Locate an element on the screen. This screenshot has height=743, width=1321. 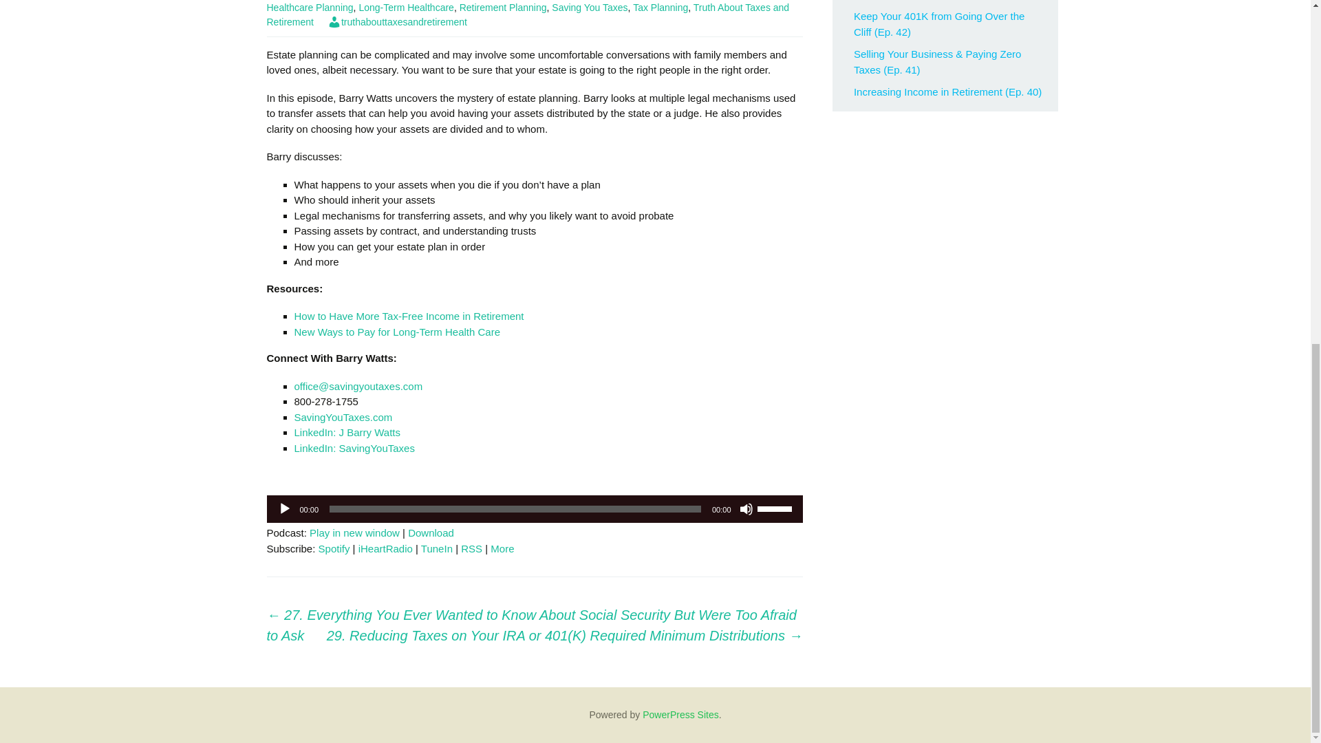
Truth About Taxes and Retirement is located at coordinates (528, 14).